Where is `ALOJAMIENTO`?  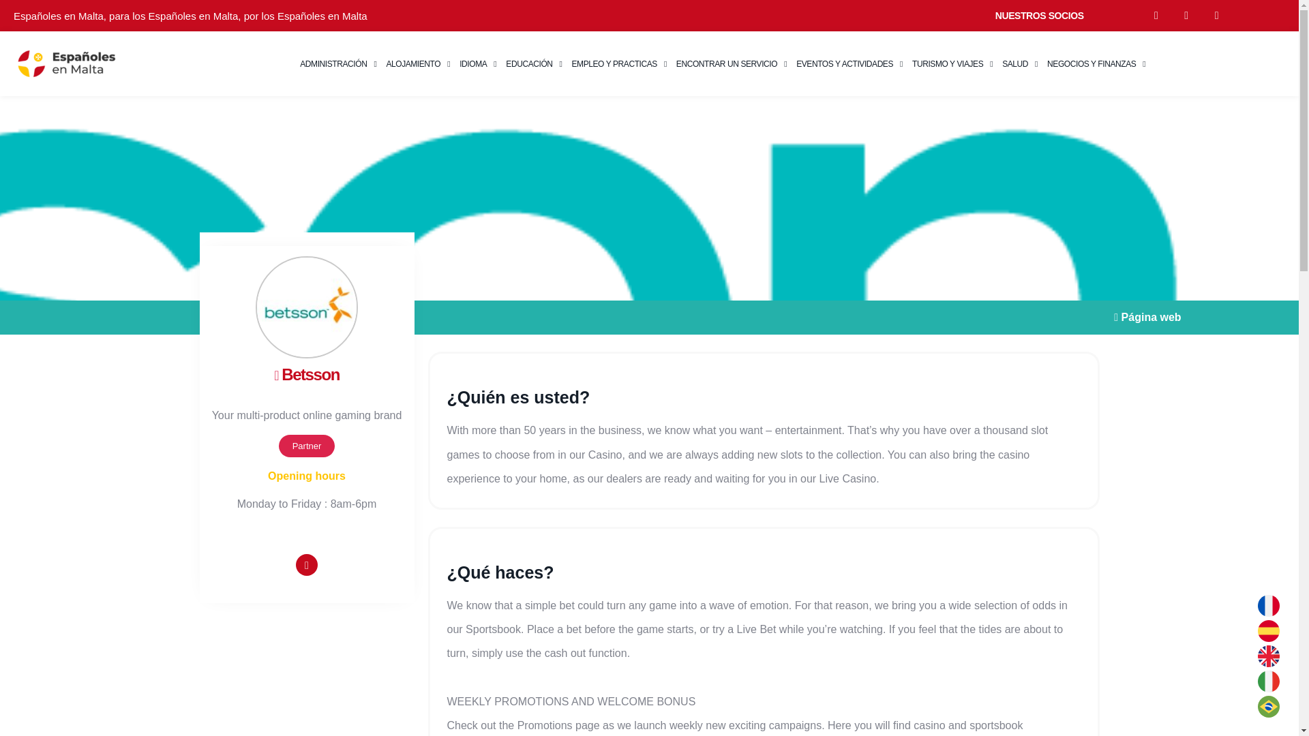
ALOJAMIENTO is located at coordinates (417, 64).